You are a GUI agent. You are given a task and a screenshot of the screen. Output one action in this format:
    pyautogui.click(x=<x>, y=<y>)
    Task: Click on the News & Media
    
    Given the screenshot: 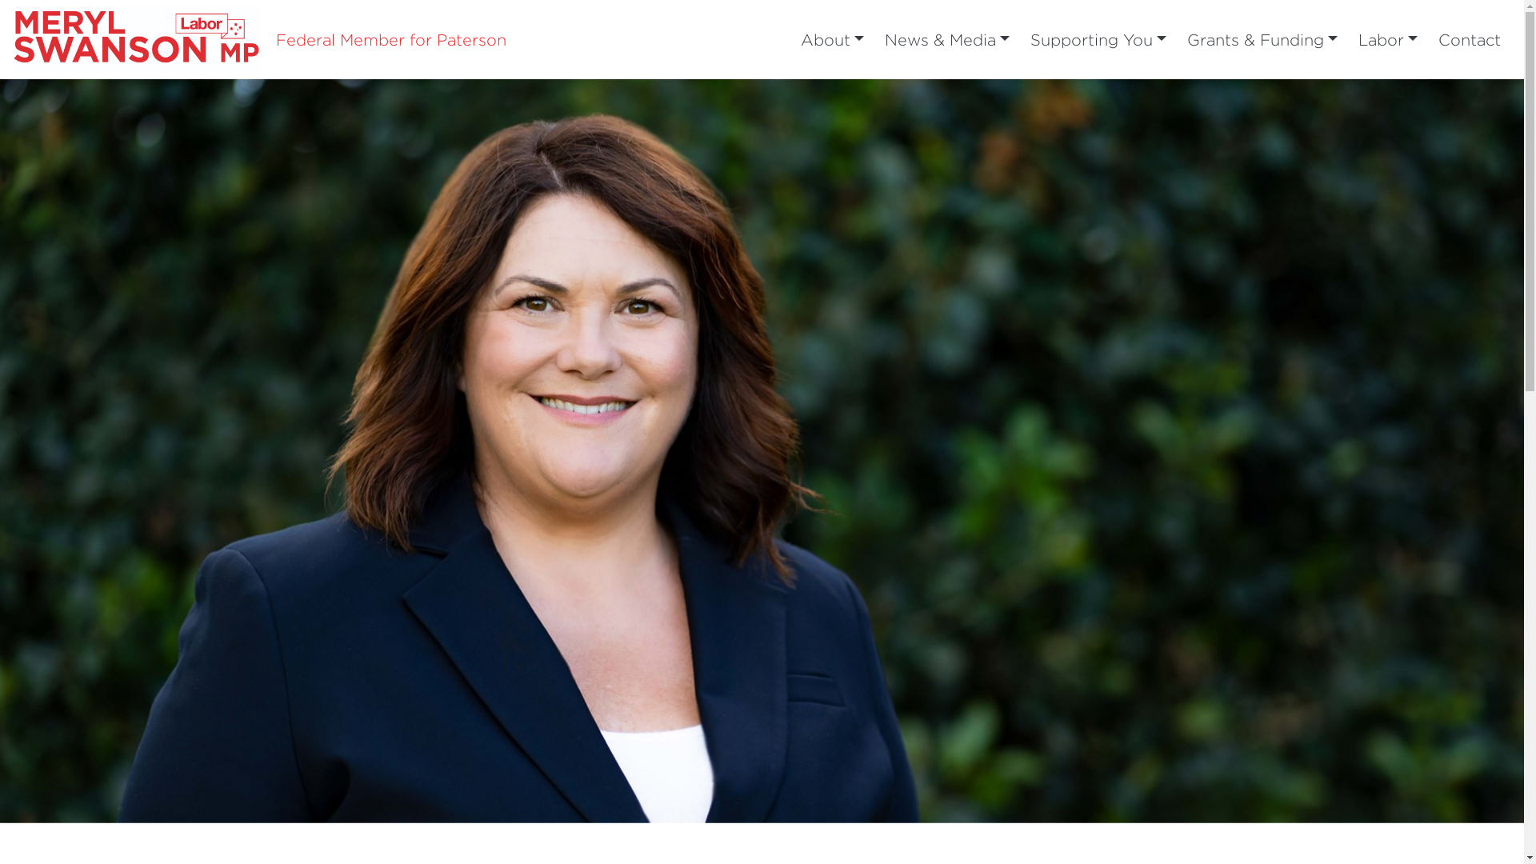 What is the action you would take?
    pyautogui.click(x=947, y=40)
    